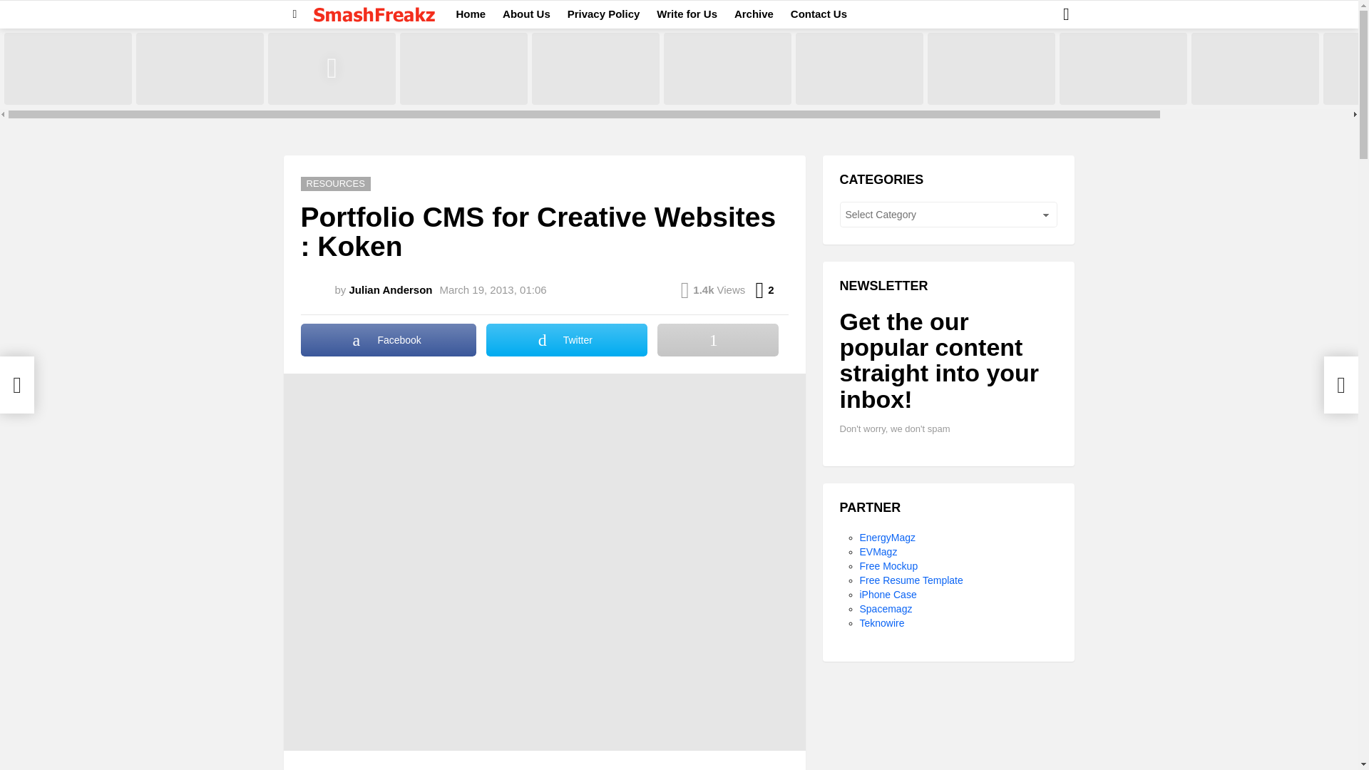  I want to click on 50 Free Cryptocurrency Icons for Your Interface Project, so click(596, 68).